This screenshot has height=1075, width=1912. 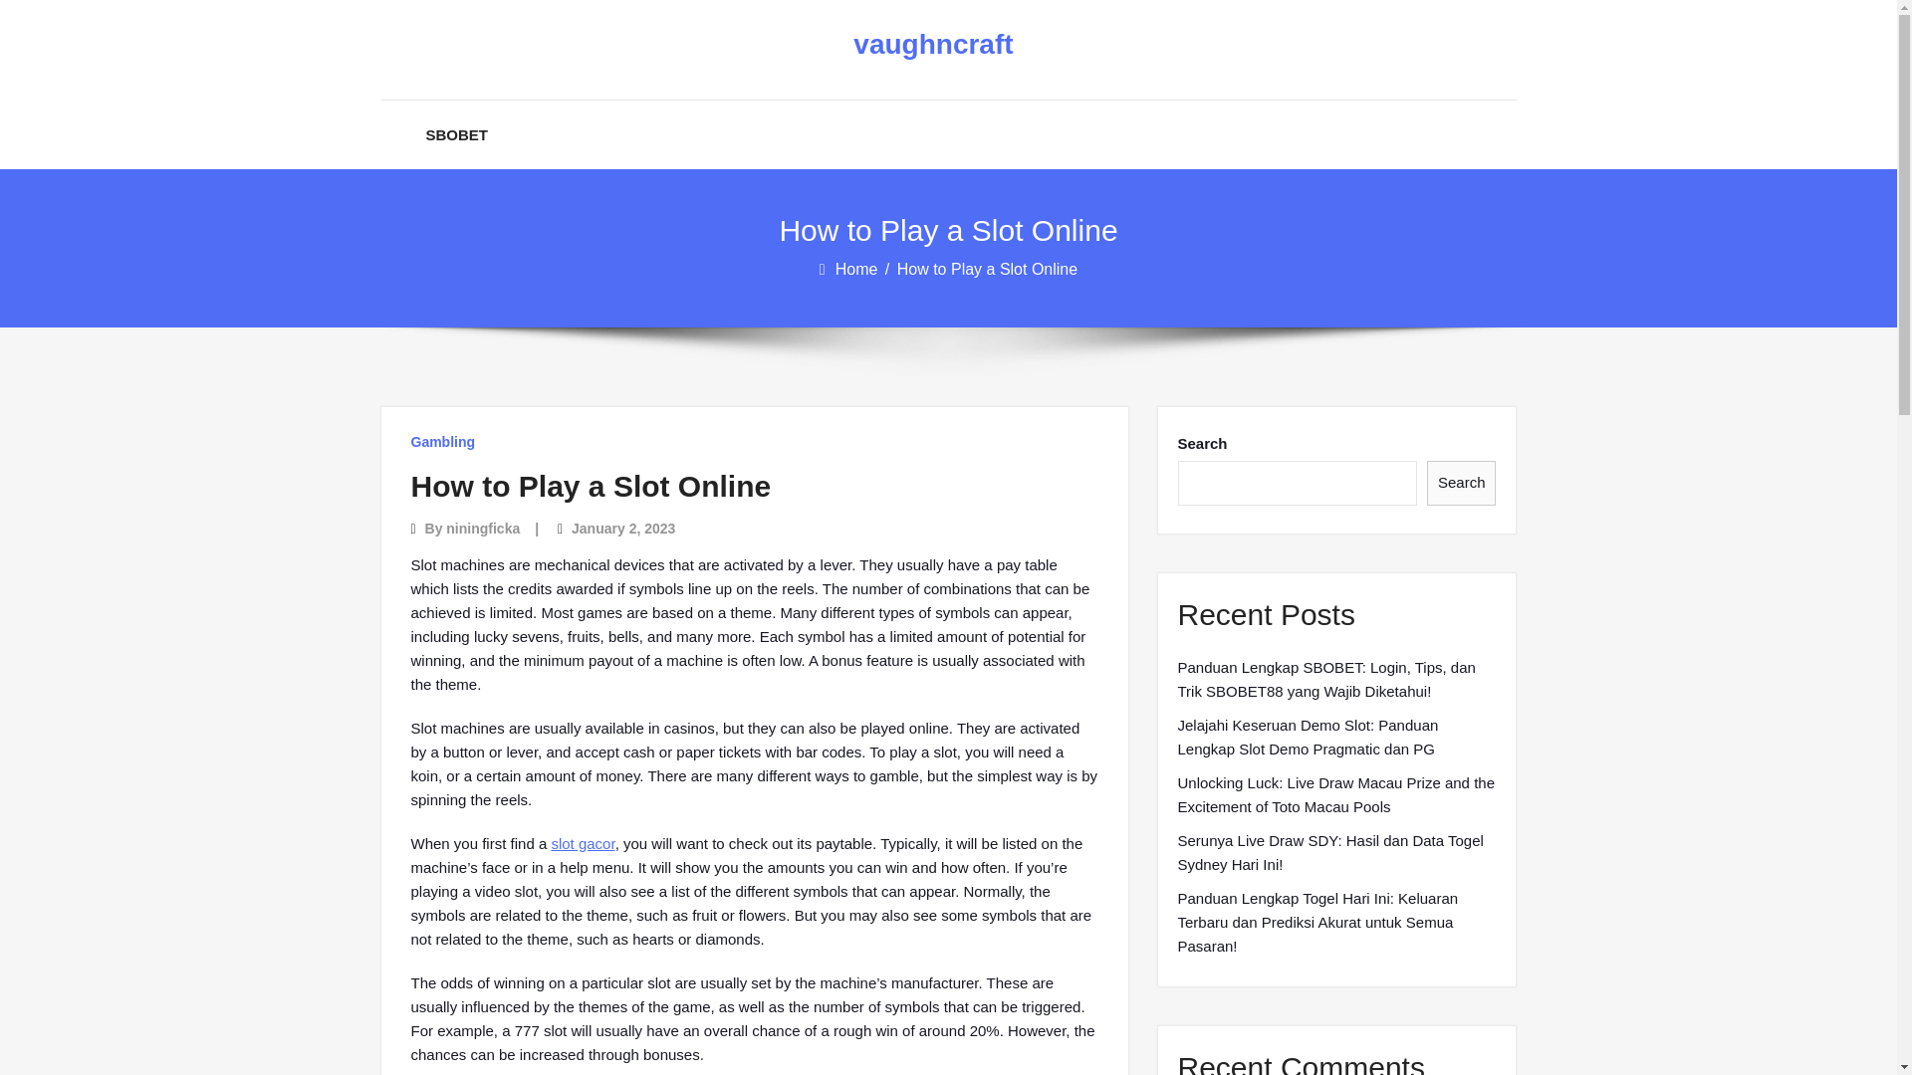 I want to click on slot gacor, so click(x=582, y=844).